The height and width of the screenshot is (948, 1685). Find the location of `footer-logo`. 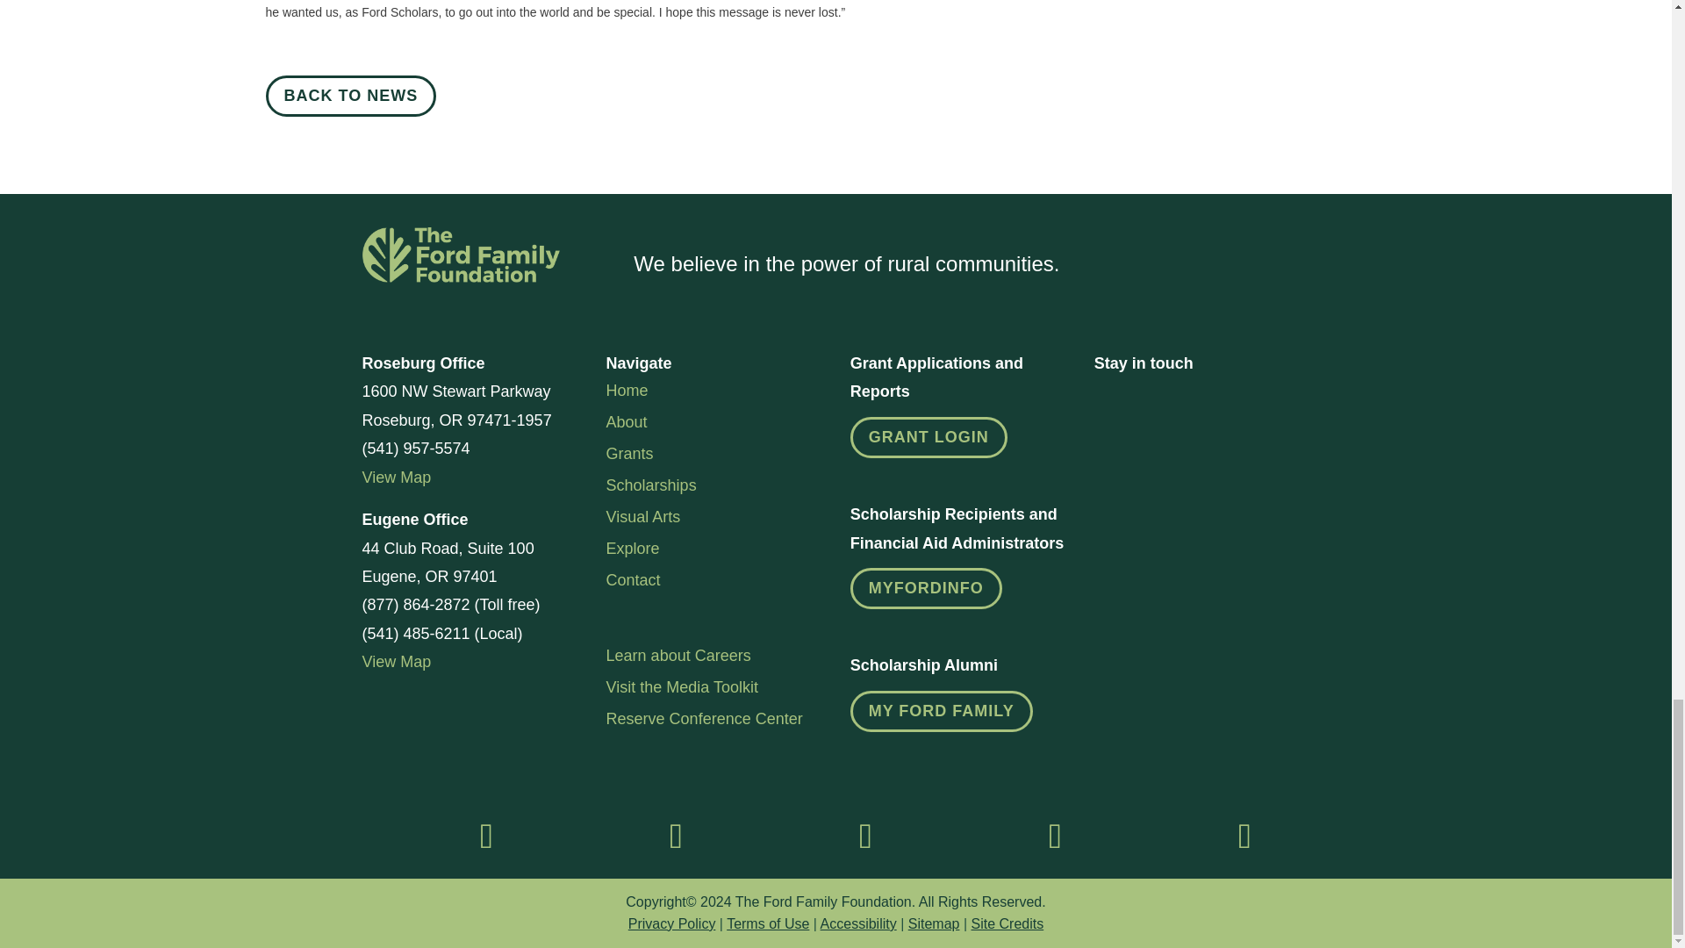

footer-logo is located at coordinates (460, 255).